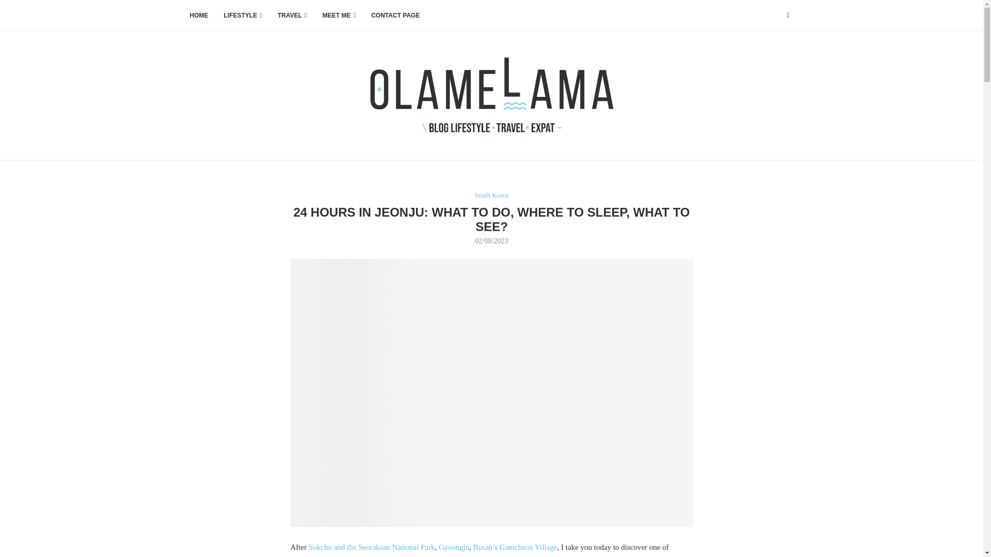 The image size is (991, 557). What do you see at coordinates (395, 15) in the screenshot?
I see `CONTACT PAGE` at bounding box center [395, 15].